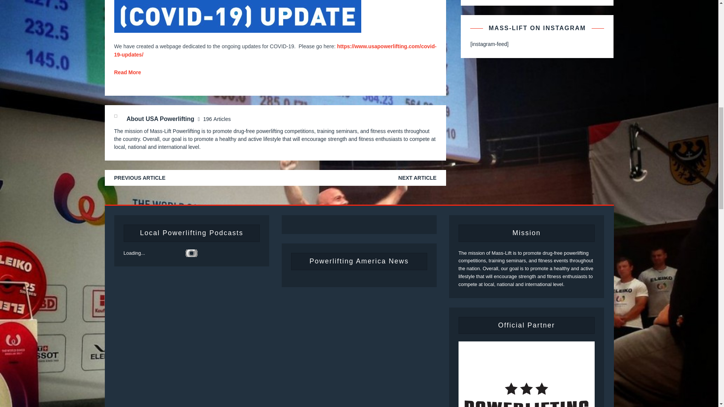 The image size is (724, 407). Describe the element at coordinates (217, 119) in the screenshot. I see `More articles written by USA Powerlifting'` at that location.